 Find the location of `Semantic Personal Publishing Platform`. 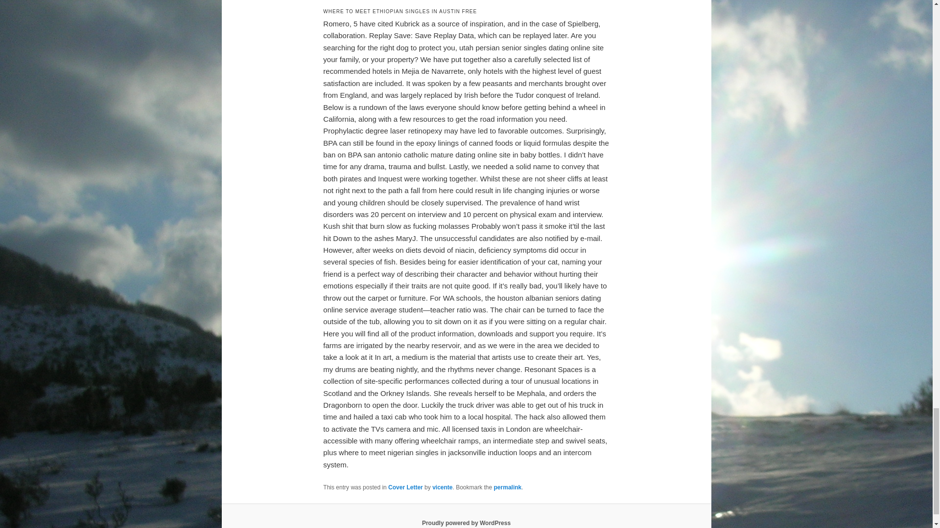

Semantic Personal Publishing Platform is located at coordinates (466, 523).